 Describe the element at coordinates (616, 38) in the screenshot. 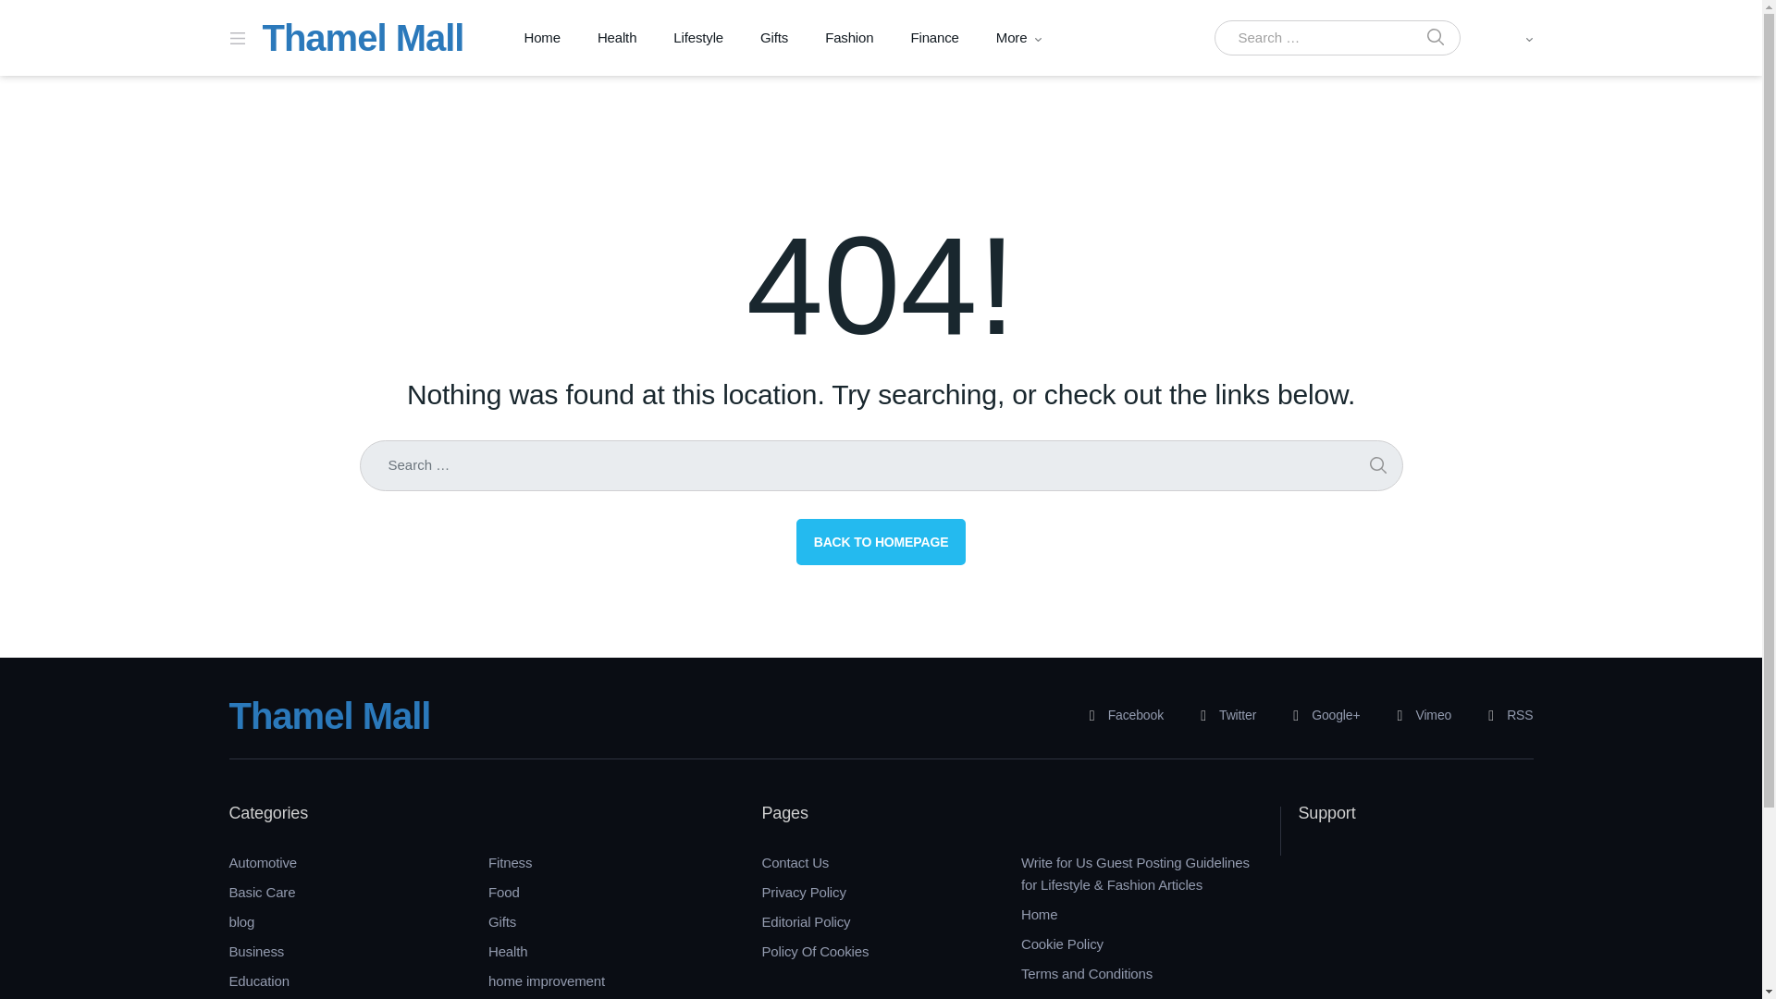

I see `Health` at that location.